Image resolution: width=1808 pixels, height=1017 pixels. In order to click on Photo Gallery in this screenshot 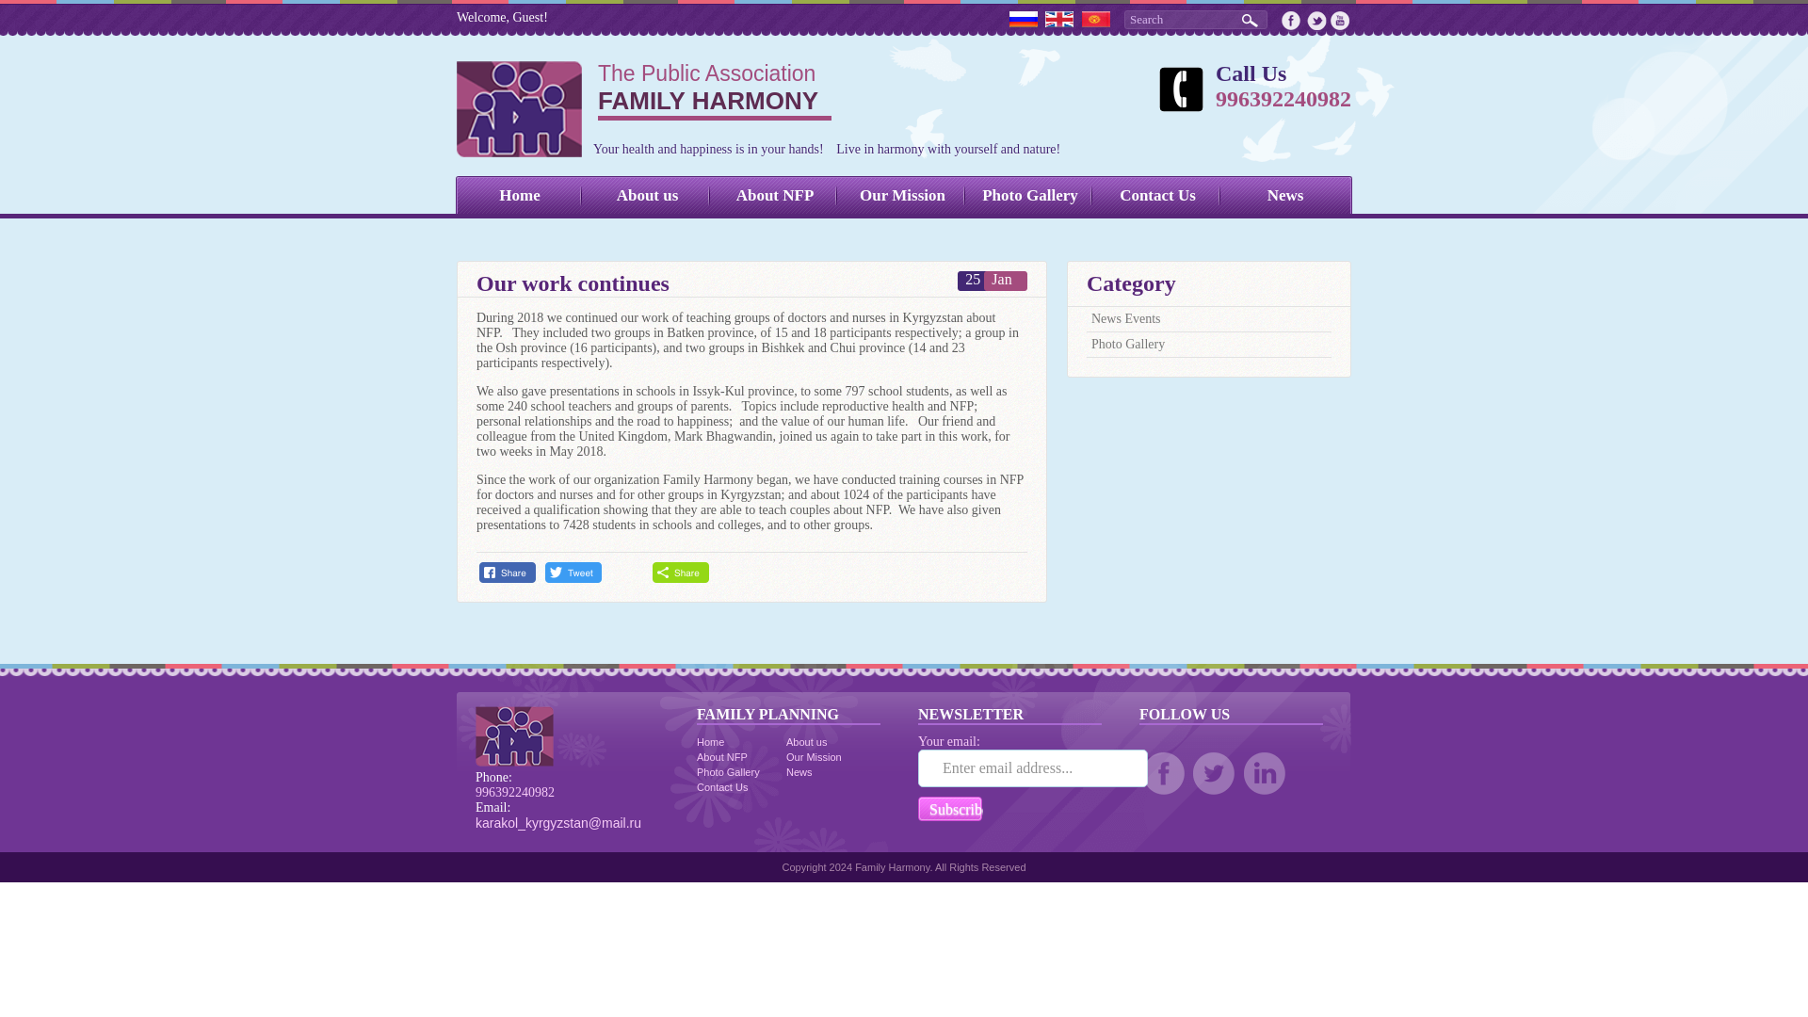, I will do `click(1128, 343)`.